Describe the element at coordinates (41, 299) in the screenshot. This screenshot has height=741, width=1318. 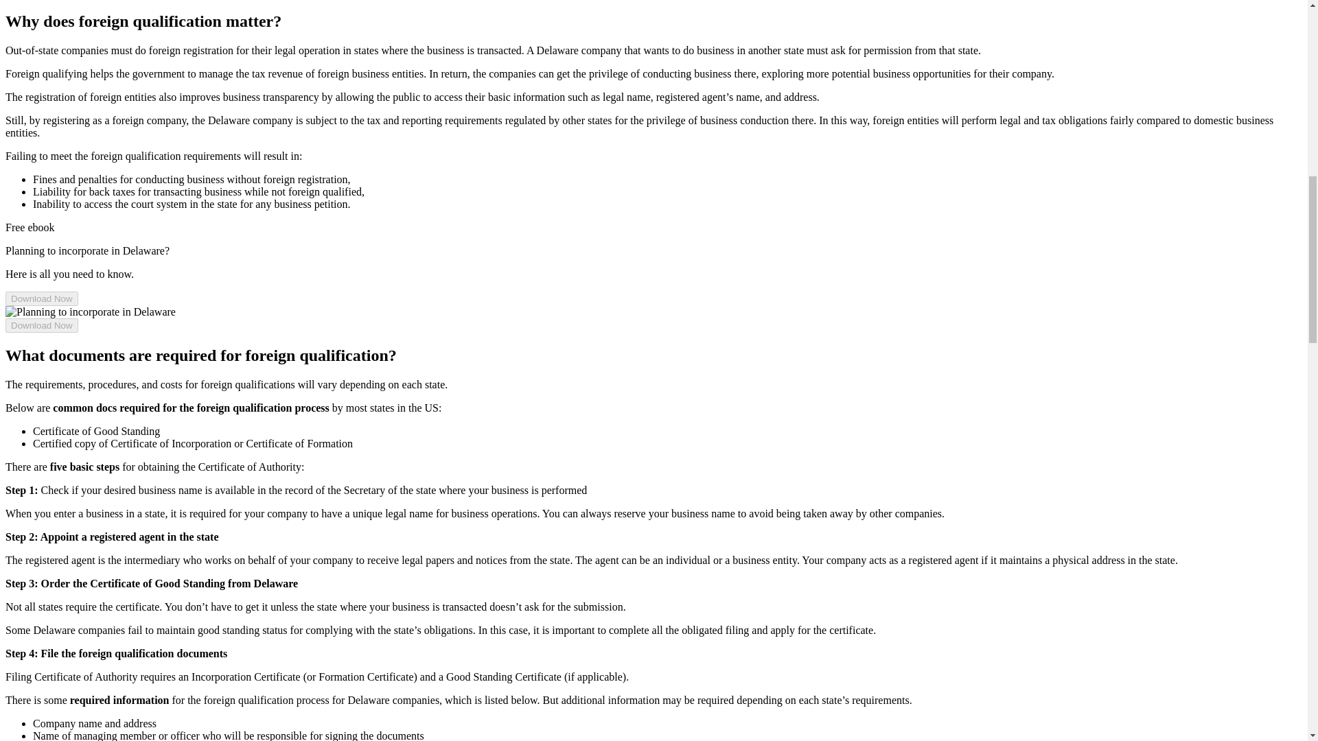
I see `Download Now` at that location.